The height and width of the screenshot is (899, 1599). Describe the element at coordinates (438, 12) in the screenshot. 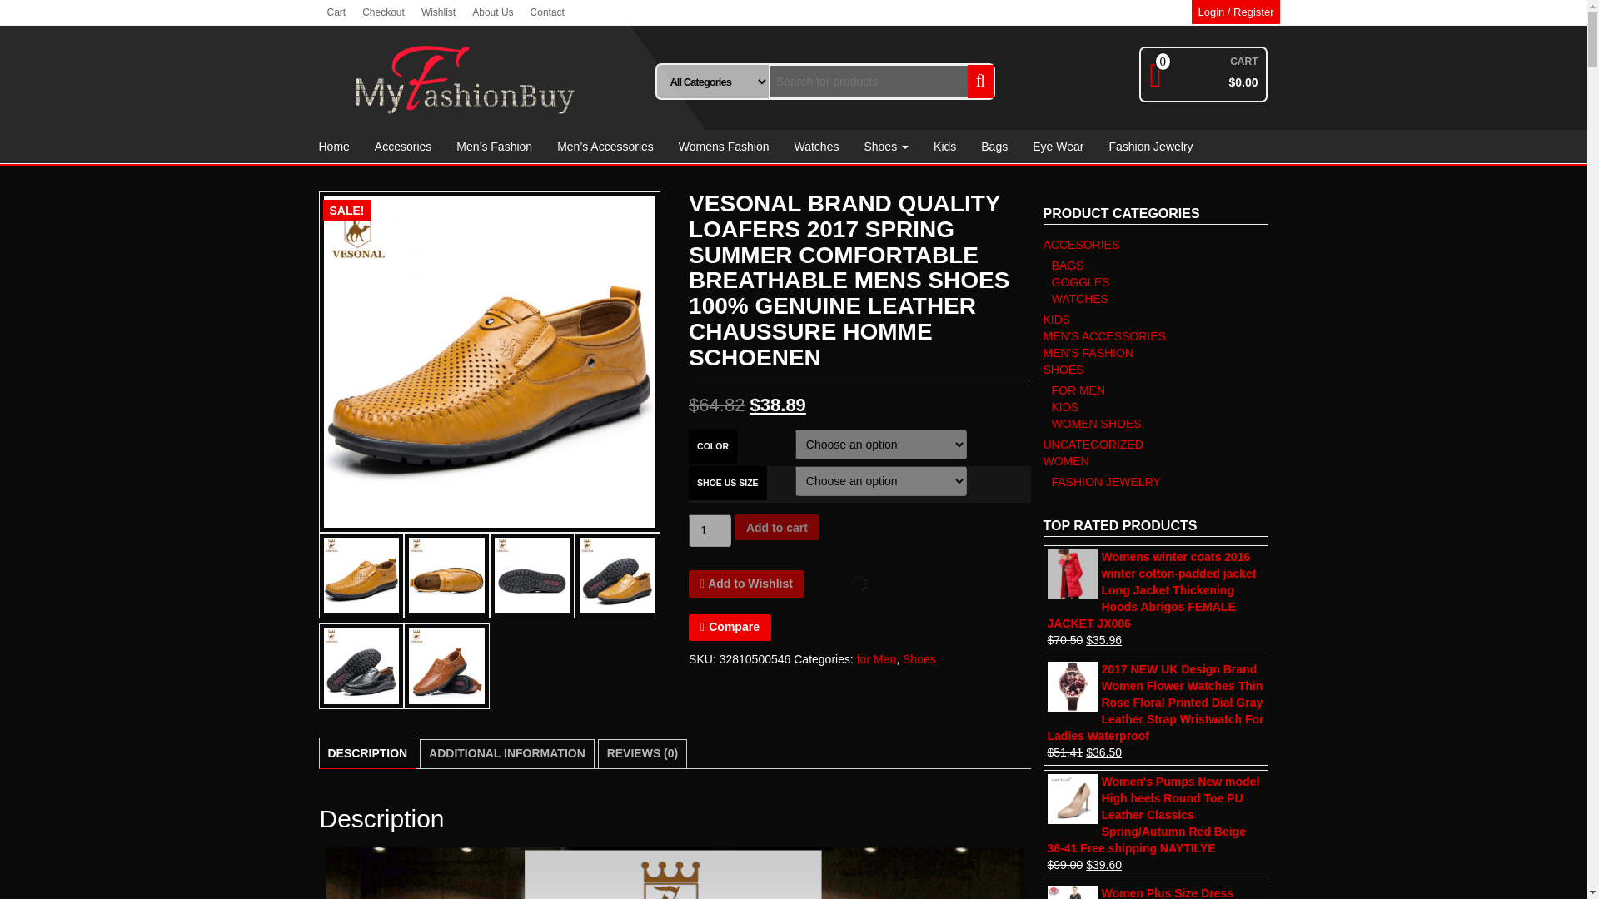

I see `Wishlist` at that location.